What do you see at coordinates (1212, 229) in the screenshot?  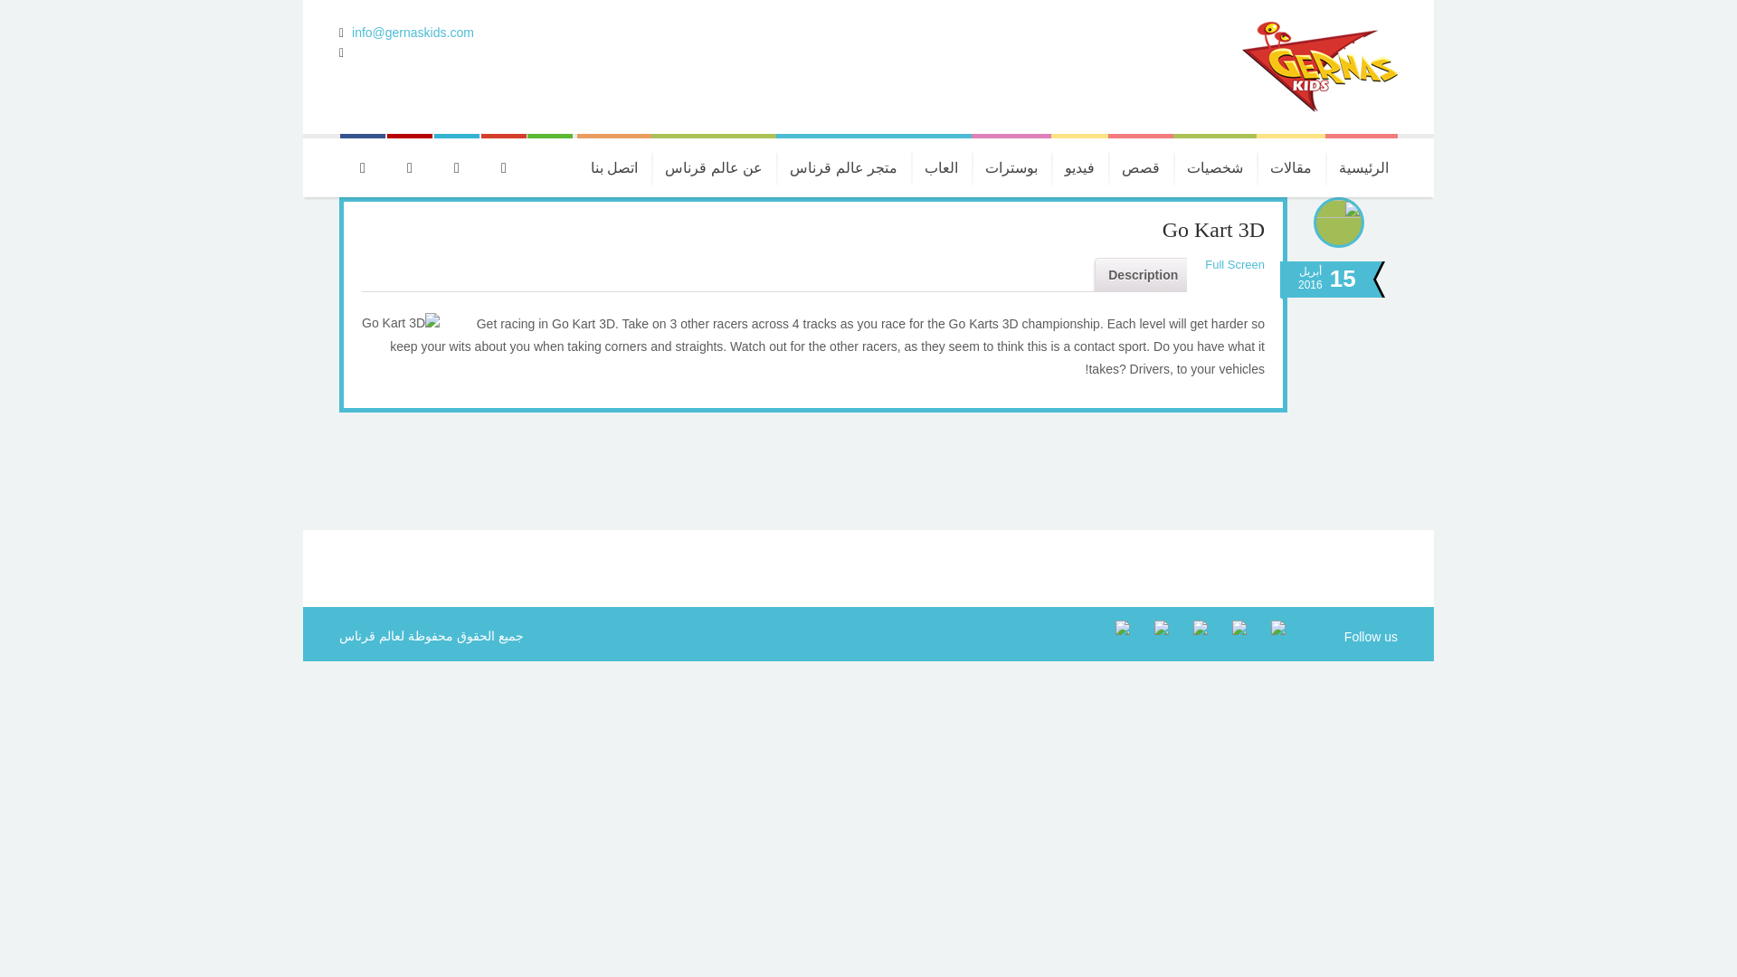 I see `Go Kart 3D` at bounding box center [1212, 229].